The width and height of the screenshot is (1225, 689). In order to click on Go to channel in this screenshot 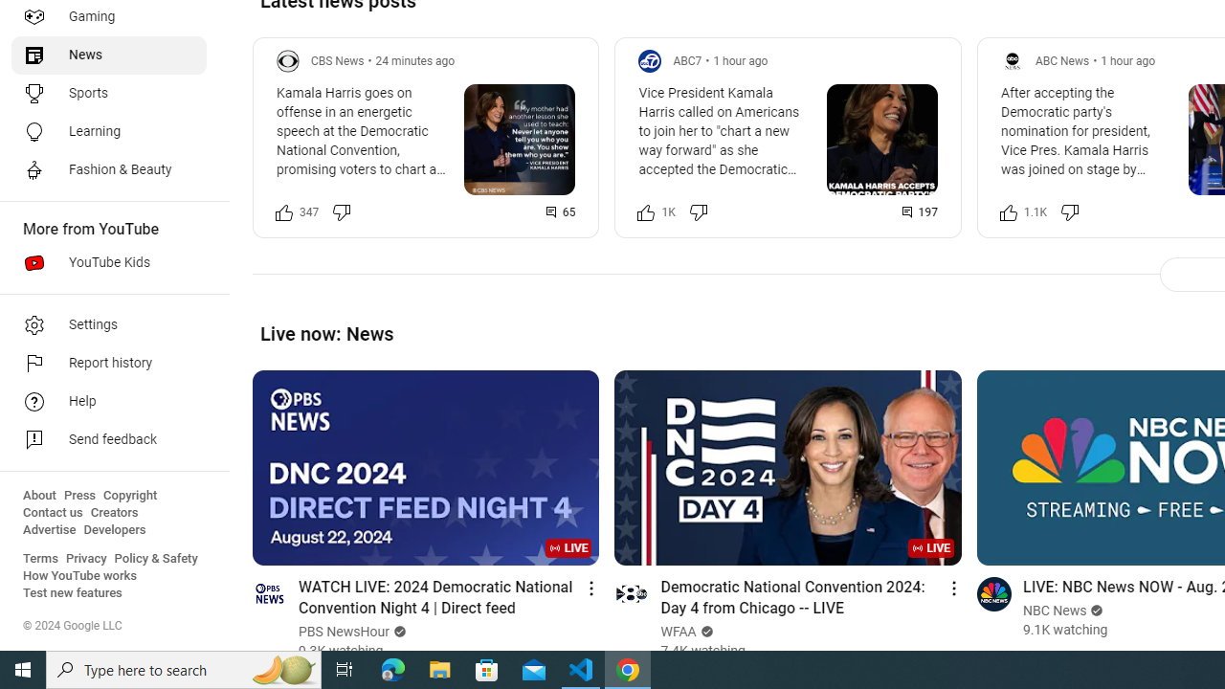, I will do `click(993, 593)`.